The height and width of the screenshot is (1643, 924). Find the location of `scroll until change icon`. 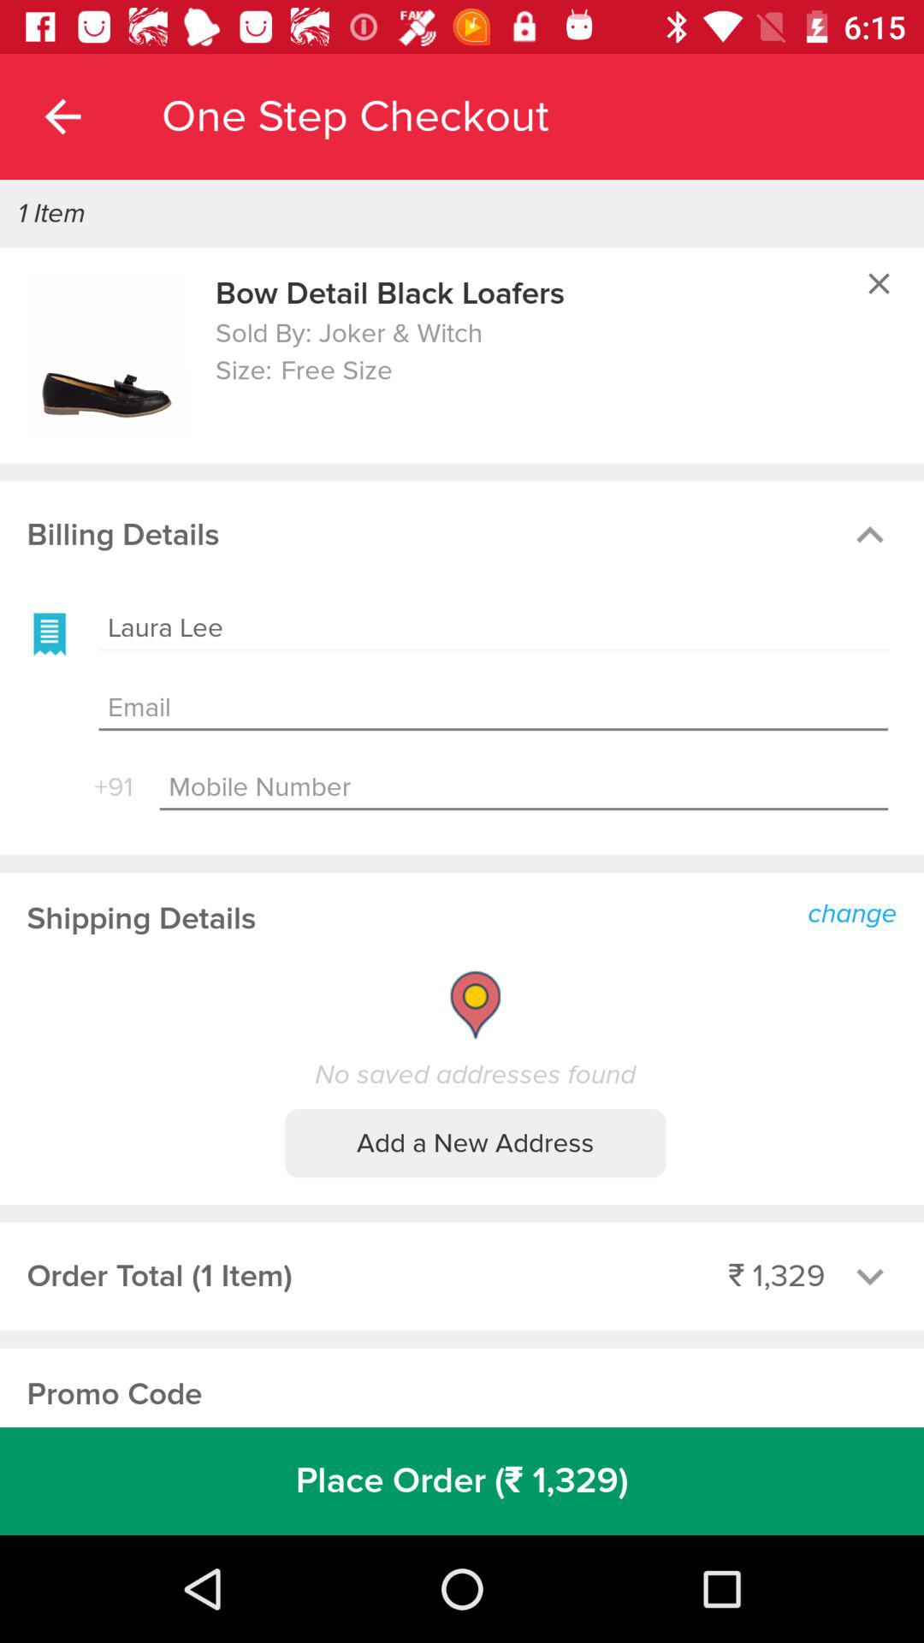

scroll until change icon is located at coordinates (857, 911).